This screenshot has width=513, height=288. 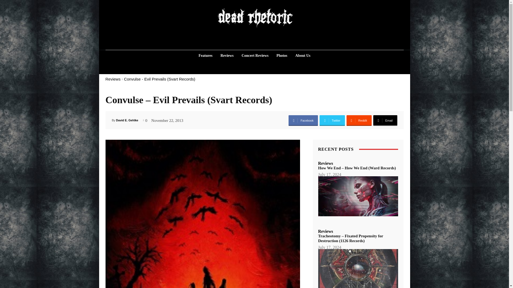 What do you see at coordinates (113, 79) in the screenshot?
I see `View all posts in Reviews` at bounding box center [113, 79].